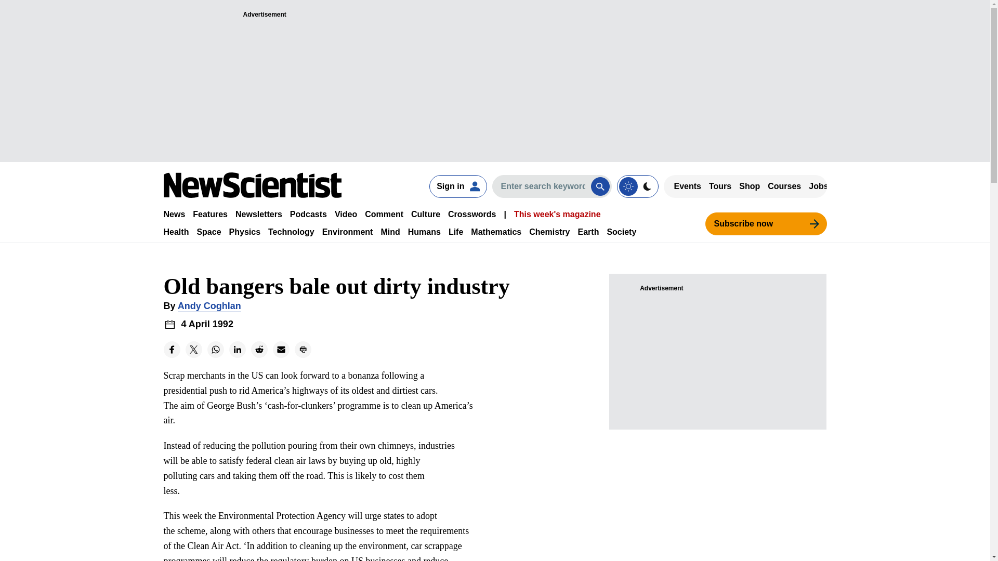 Image resolution: width=998 pixels, height=561 pixels. I want to click on Space, so click(208, 232).